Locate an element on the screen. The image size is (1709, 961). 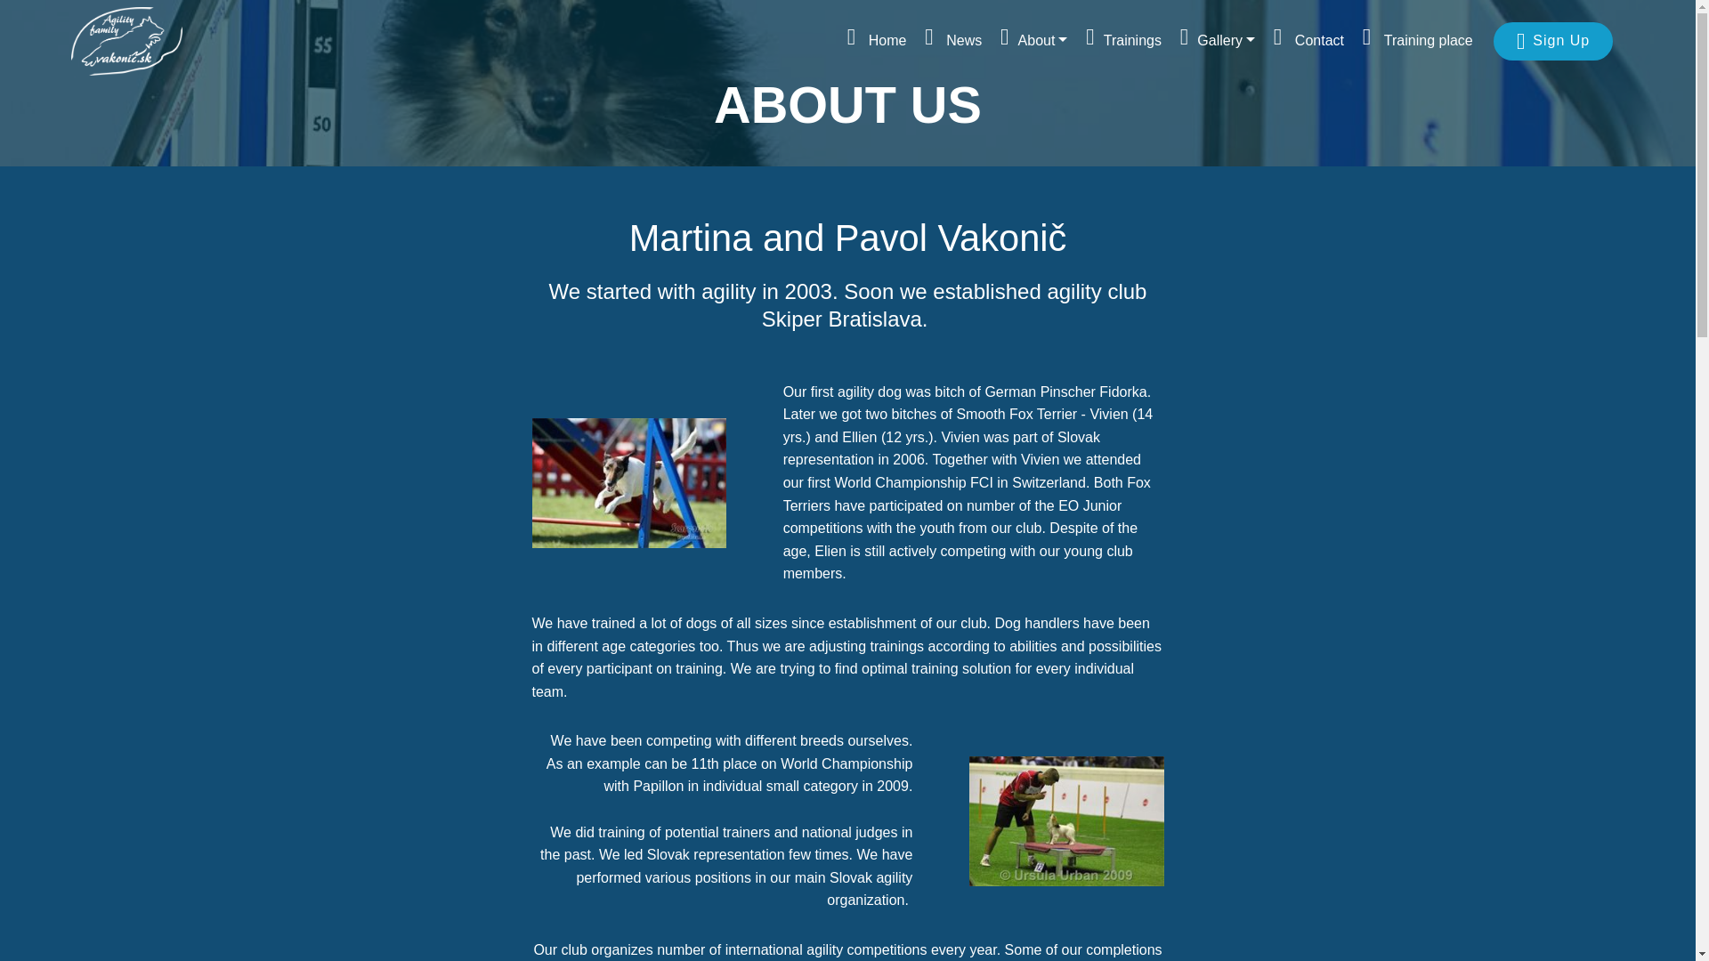
About is located at coordinates (1033, 41).